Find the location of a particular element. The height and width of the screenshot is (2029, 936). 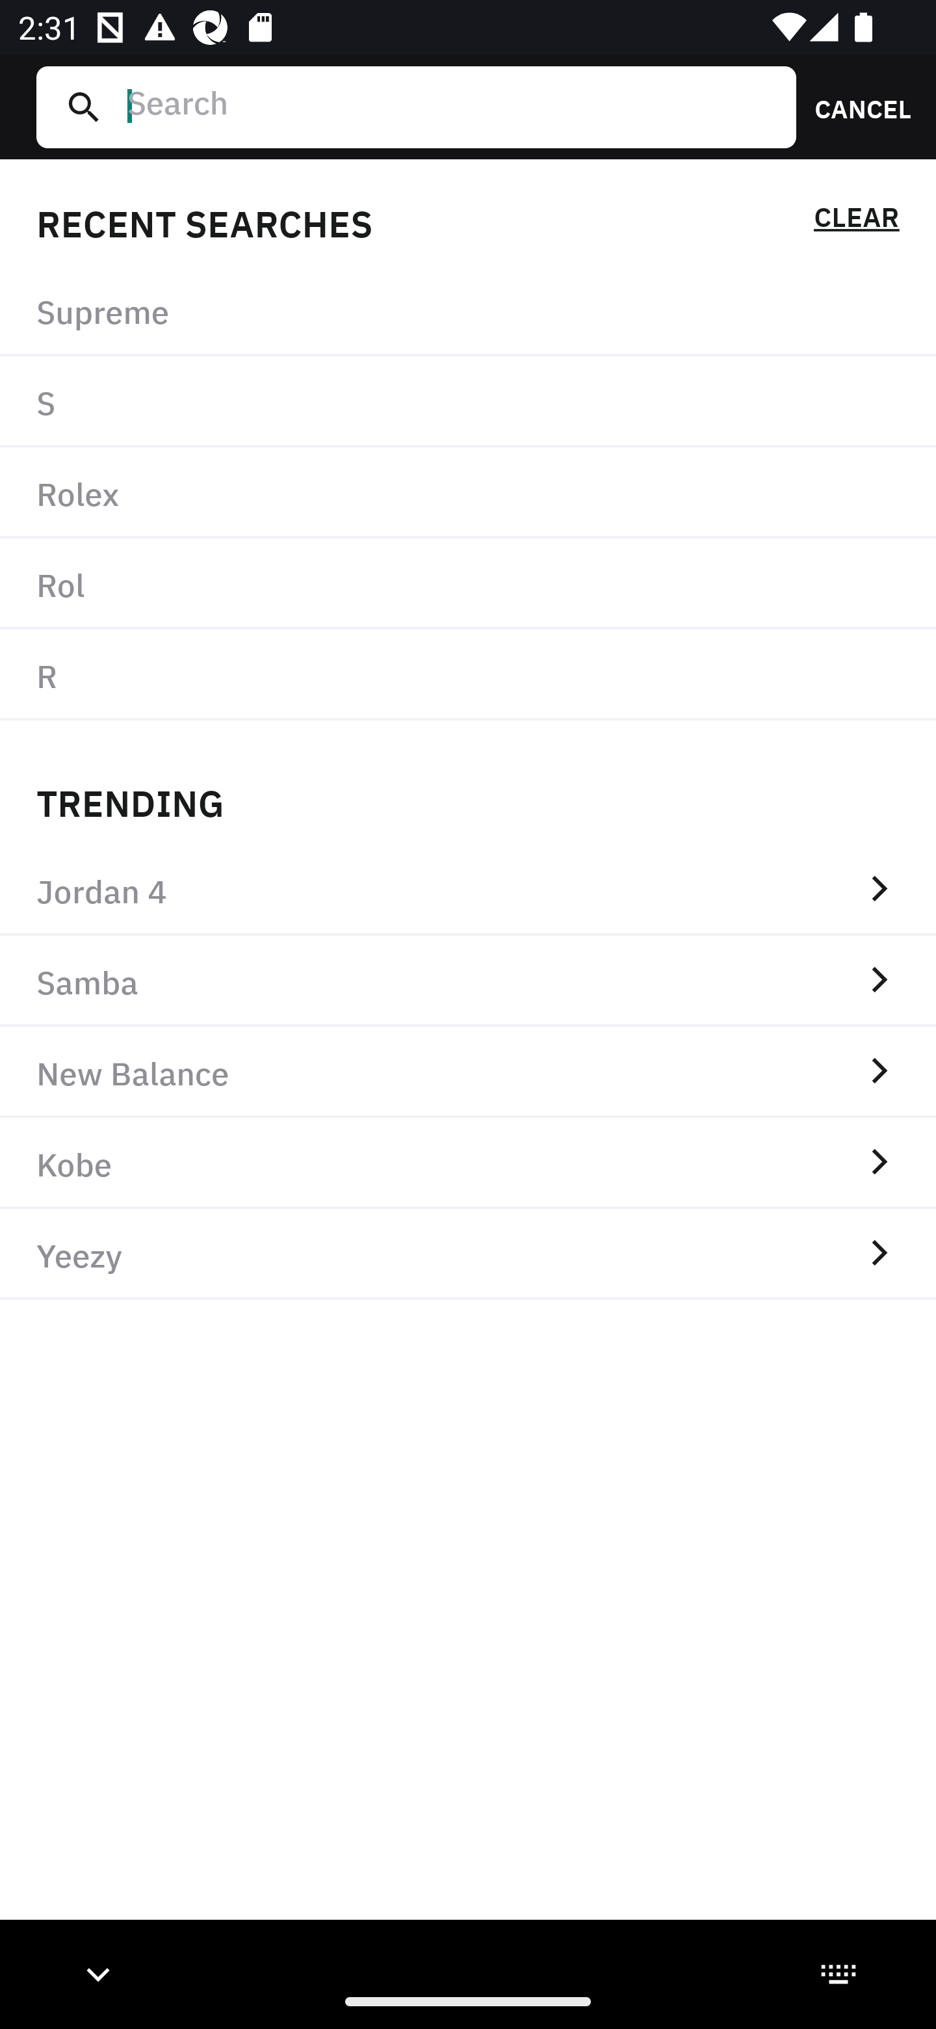

Samba  is located at coordinates (468, 981).